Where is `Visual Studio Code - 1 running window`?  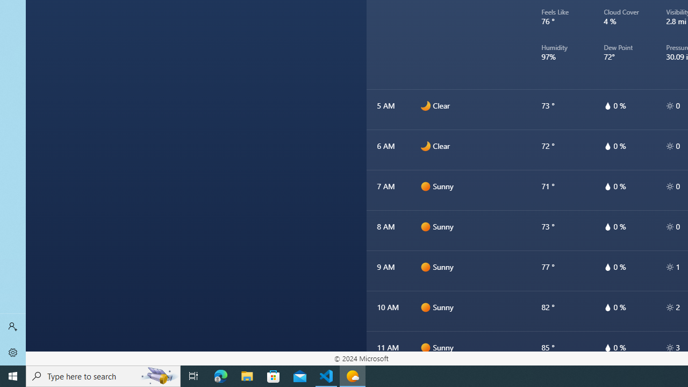 Visual Studio Code - 1 running window is located at coordinates (326, 376).